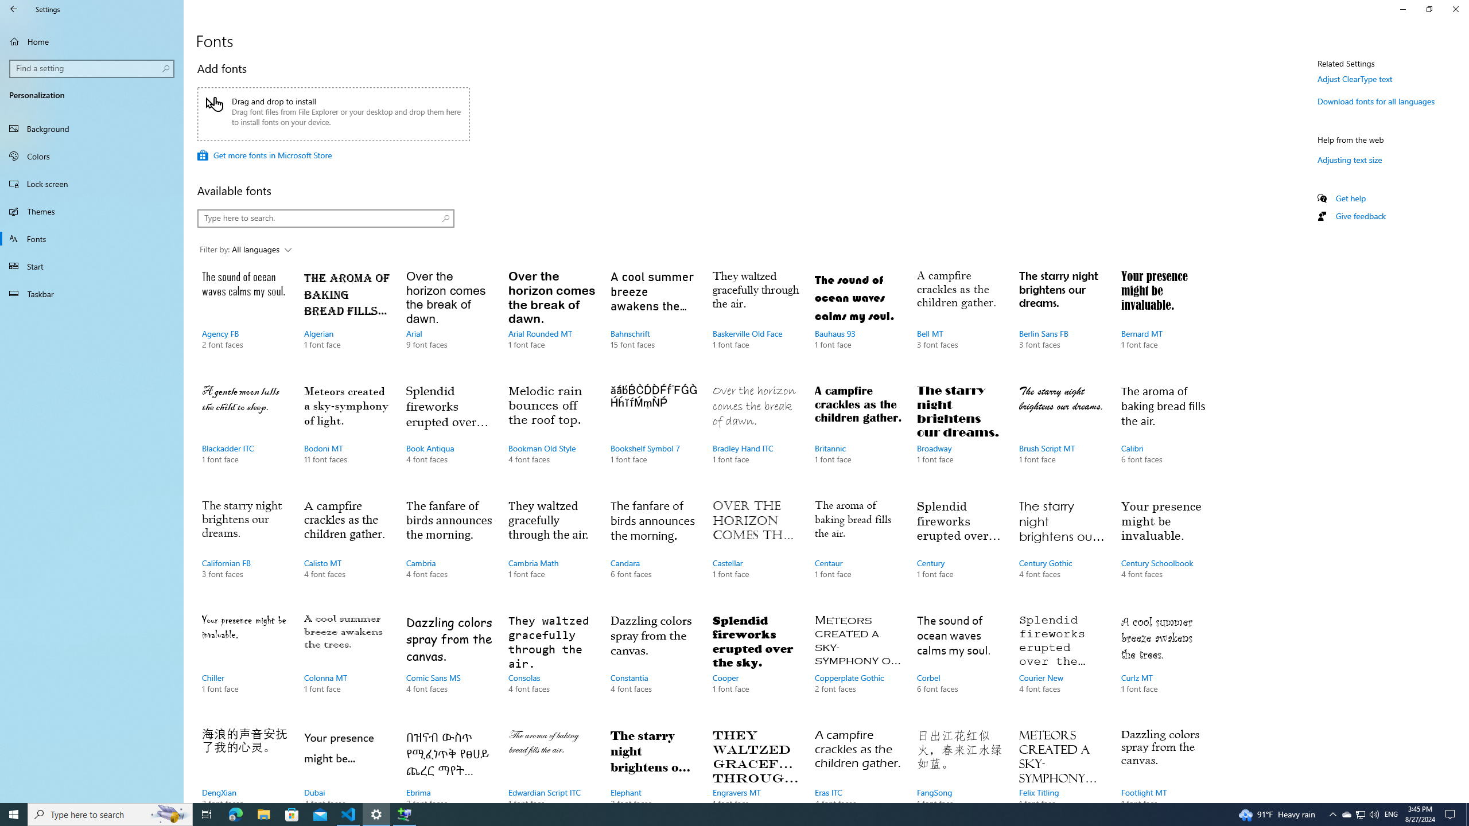  Describe the element at coordinates (347, 321) in the screenshot. I see `Algerian, 1 font face` at that location.